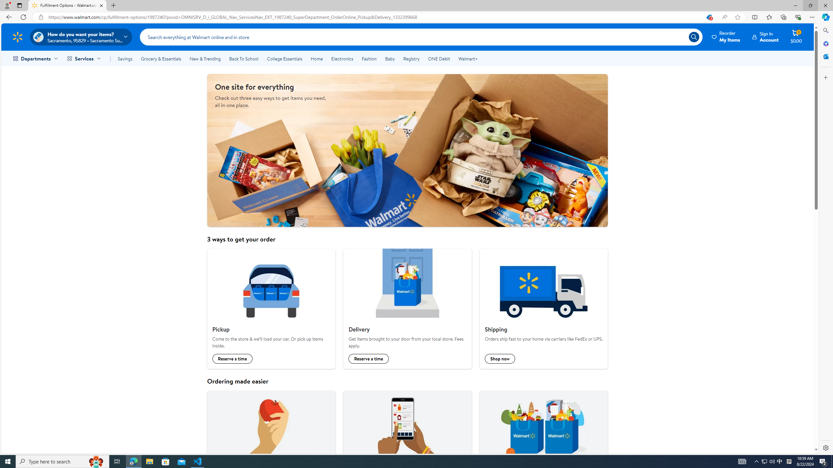  Describe the element at coordinates (205, 58) in the screenshot. I see `New & Trending` at that location.